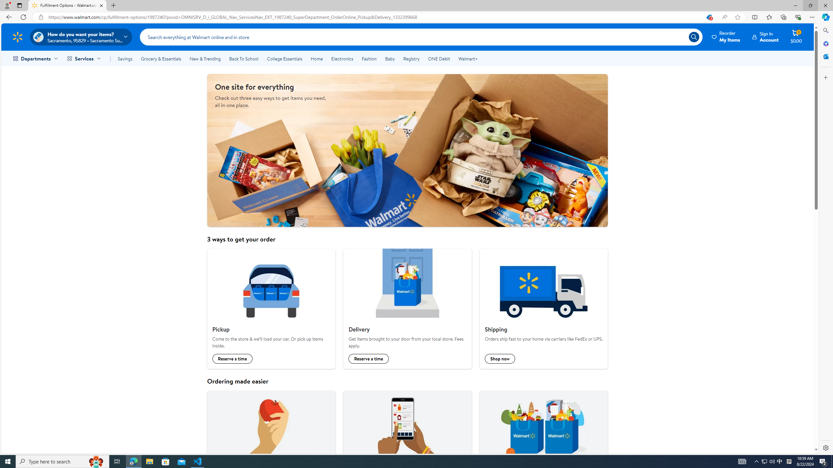  Describe the element at coordinates (205, 58) in the screenshot. I see `New & Trending` at that location.